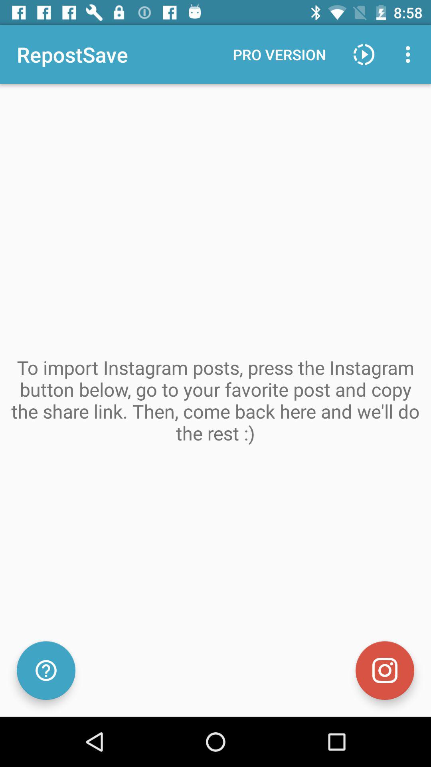 The height and width of the screenshot is (767, 431). Describe the element at coordinates (46, 670) in the screenshot. I see `launch icon at the bottom left corner` at that location.